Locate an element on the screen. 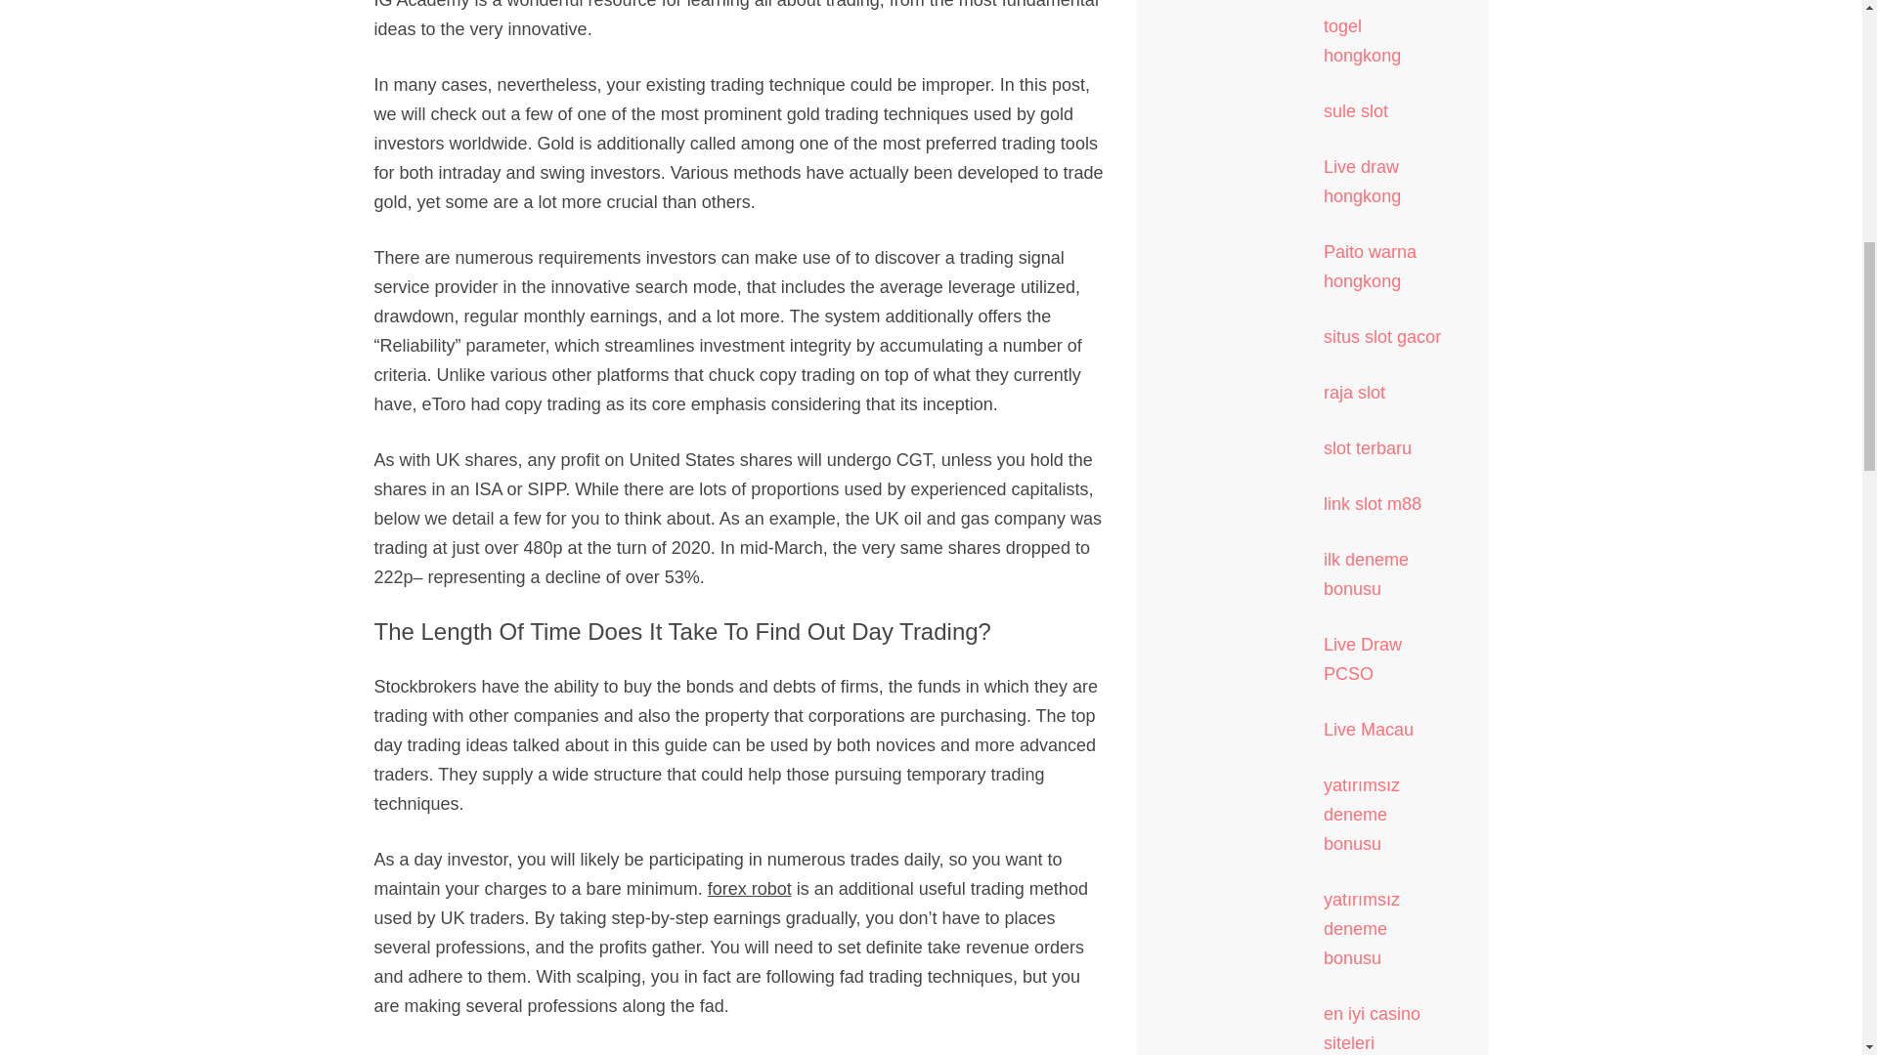  raja slot is located at coordinates (1353, 393).